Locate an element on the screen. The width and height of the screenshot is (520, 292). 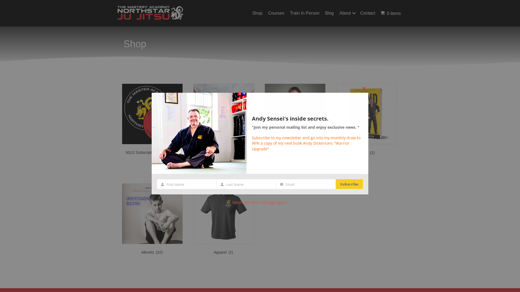
Shop is located at coordinates (257, 13).